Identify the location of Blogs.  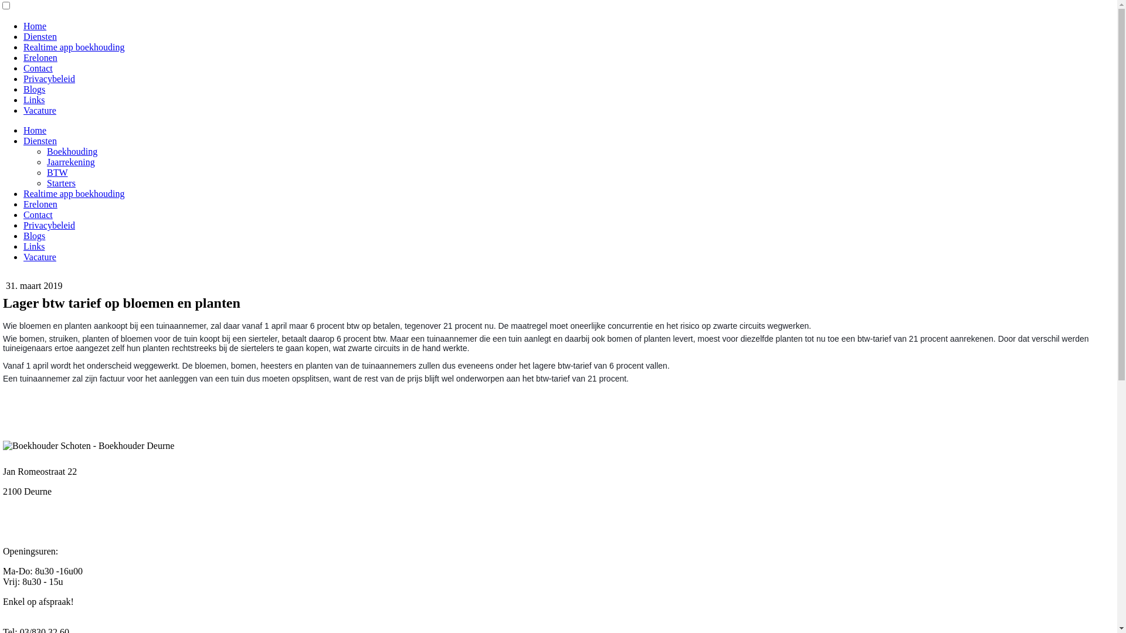
(34, 89).